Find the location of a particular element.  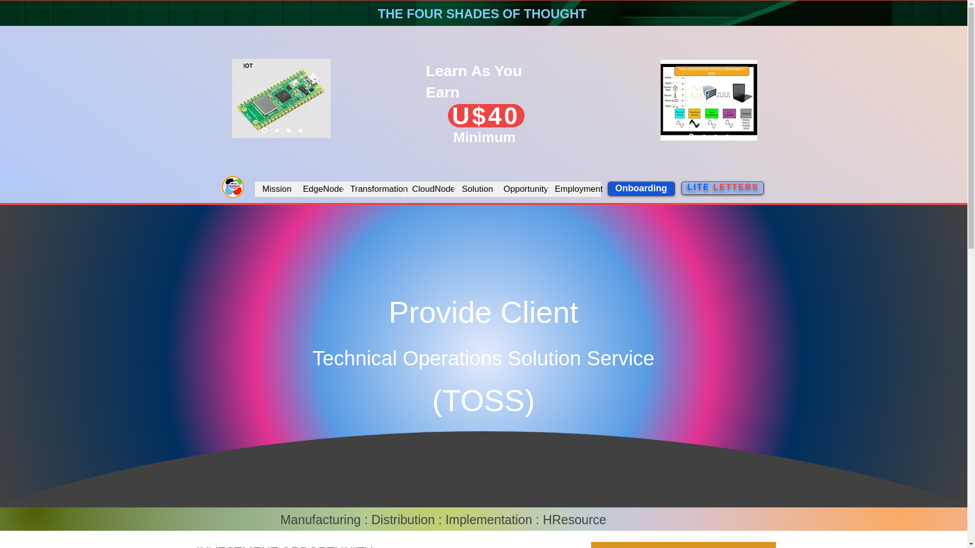

EdgeNode is located at coordinates (318, 189).